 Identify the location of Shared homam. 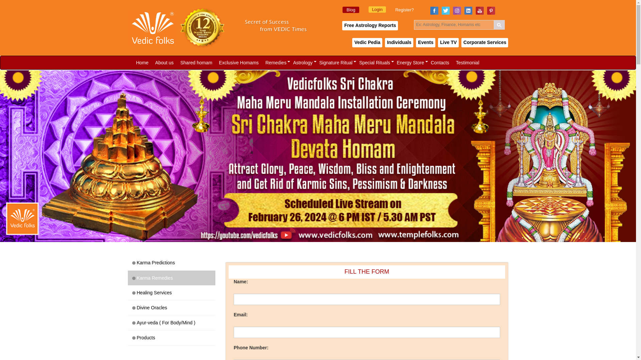
(196, 63).